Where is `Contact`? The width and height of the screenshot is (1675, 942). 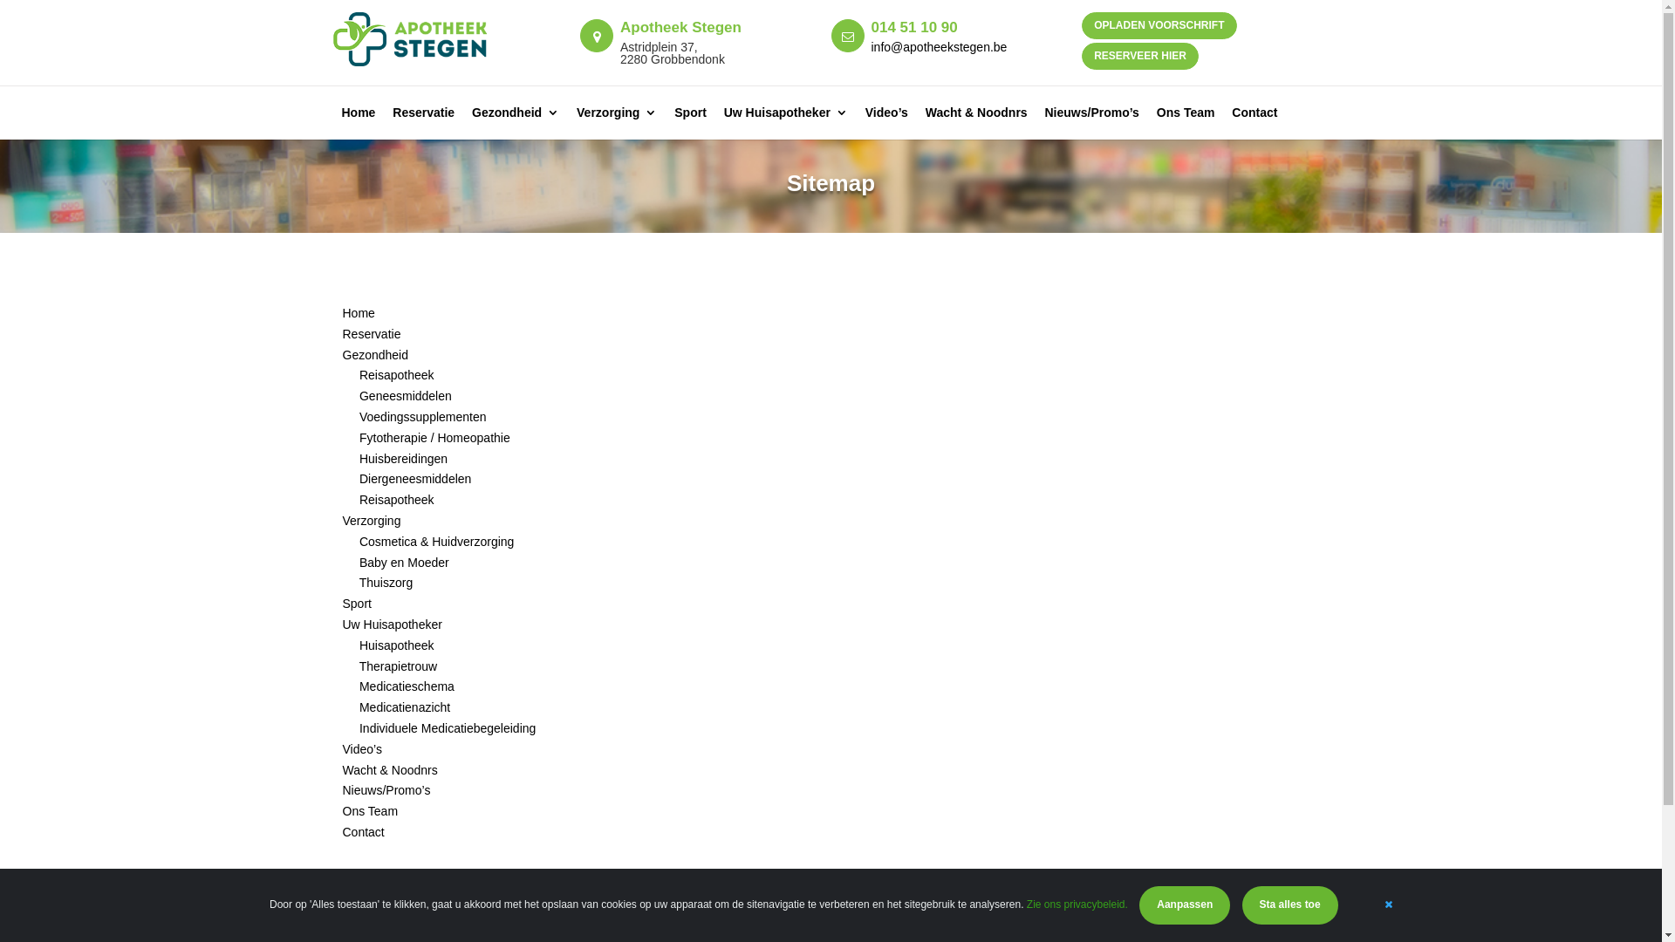 Contact is located at coordinates (363, 832).